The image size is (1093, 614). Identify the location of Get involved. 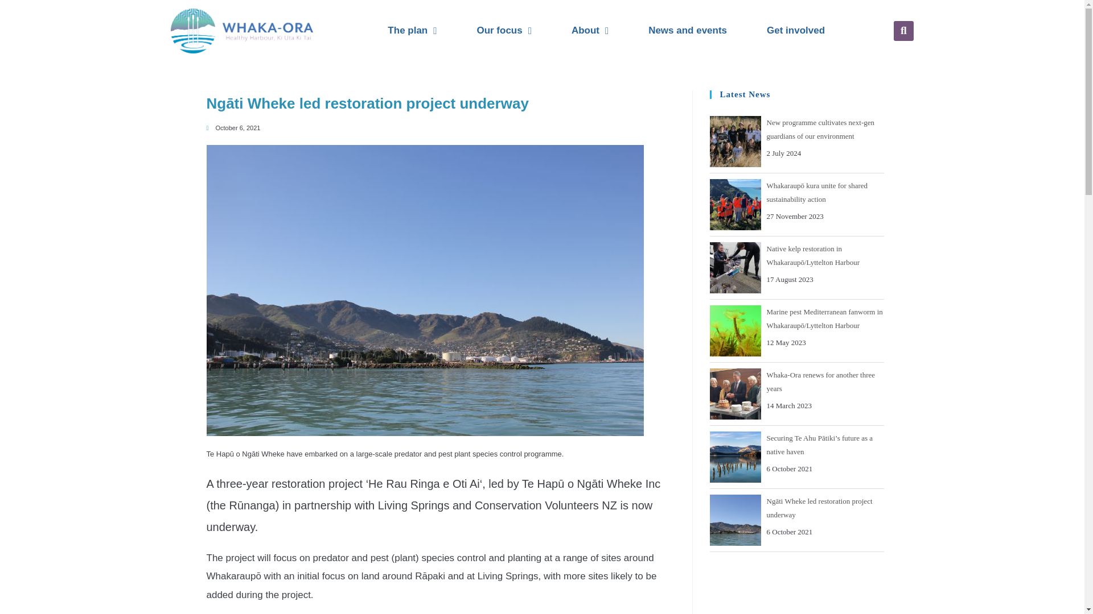
(796, 31).